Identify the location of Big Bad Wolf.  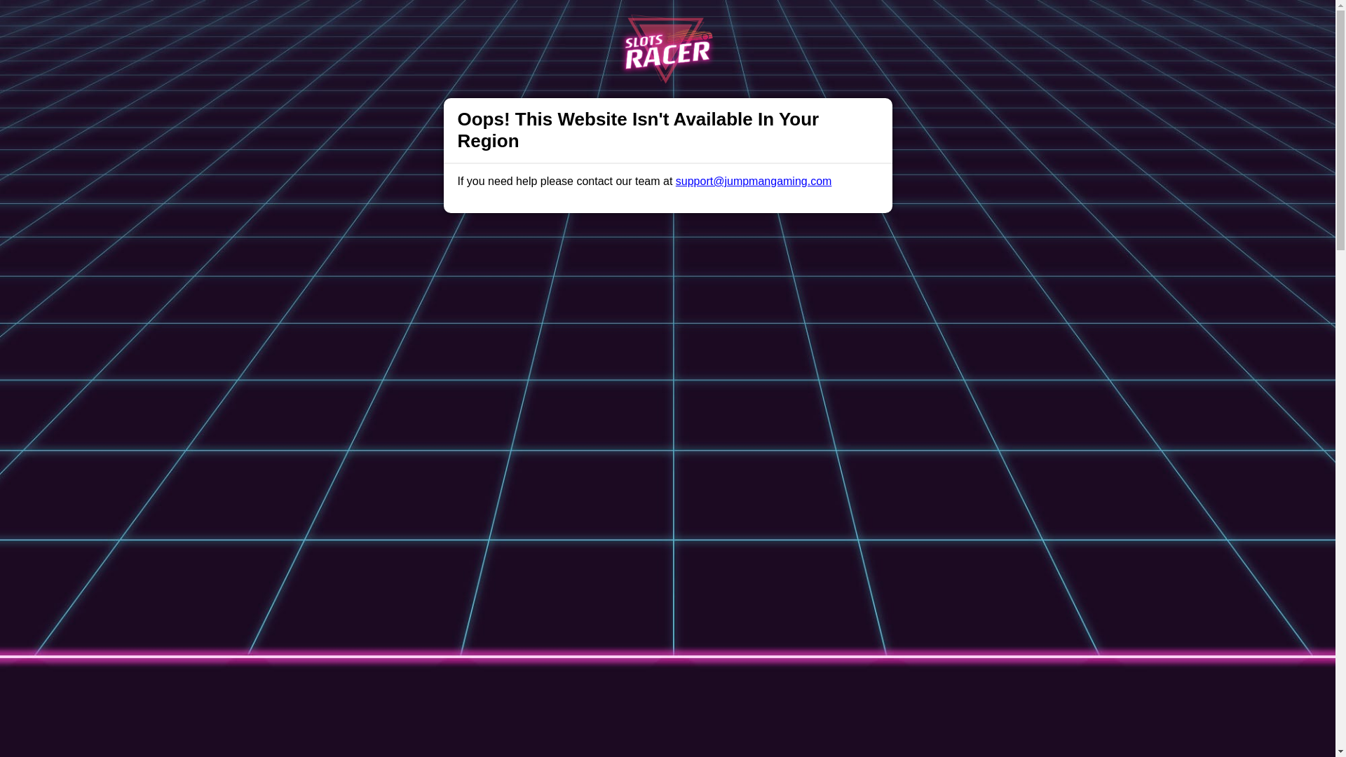
(768, 676).